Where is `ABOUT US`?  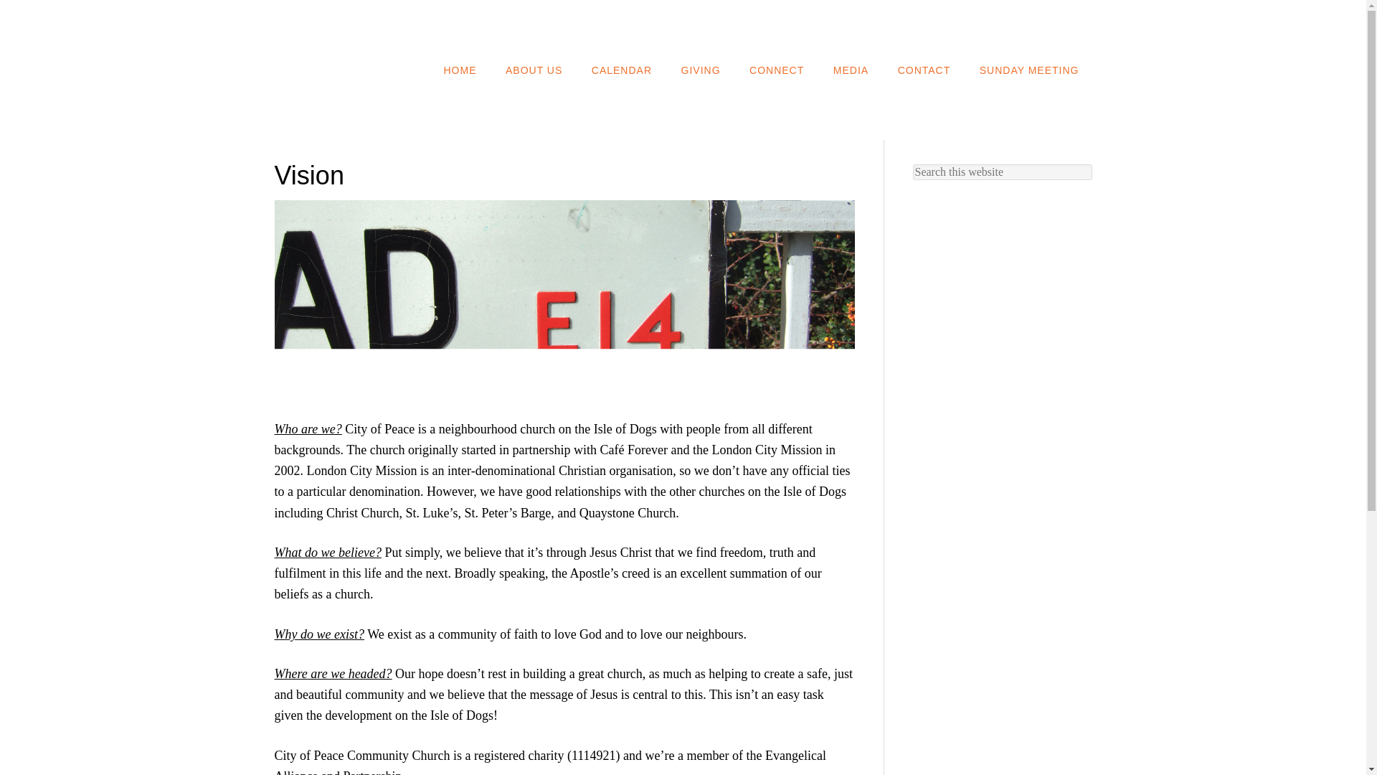
ABOUT US is located at coordinates (534, 69).